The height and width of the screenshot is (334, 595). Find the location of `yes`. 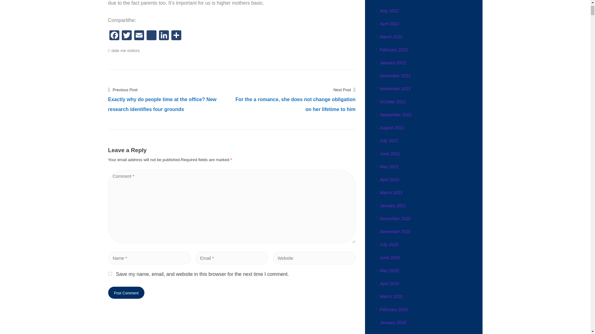

yes is located at coordinates (110, 274).